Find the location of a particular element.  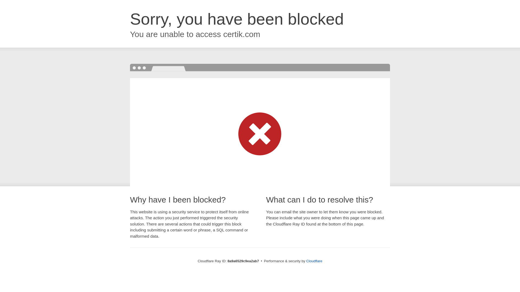

Cloudflare is located at coordinates (314, 261).